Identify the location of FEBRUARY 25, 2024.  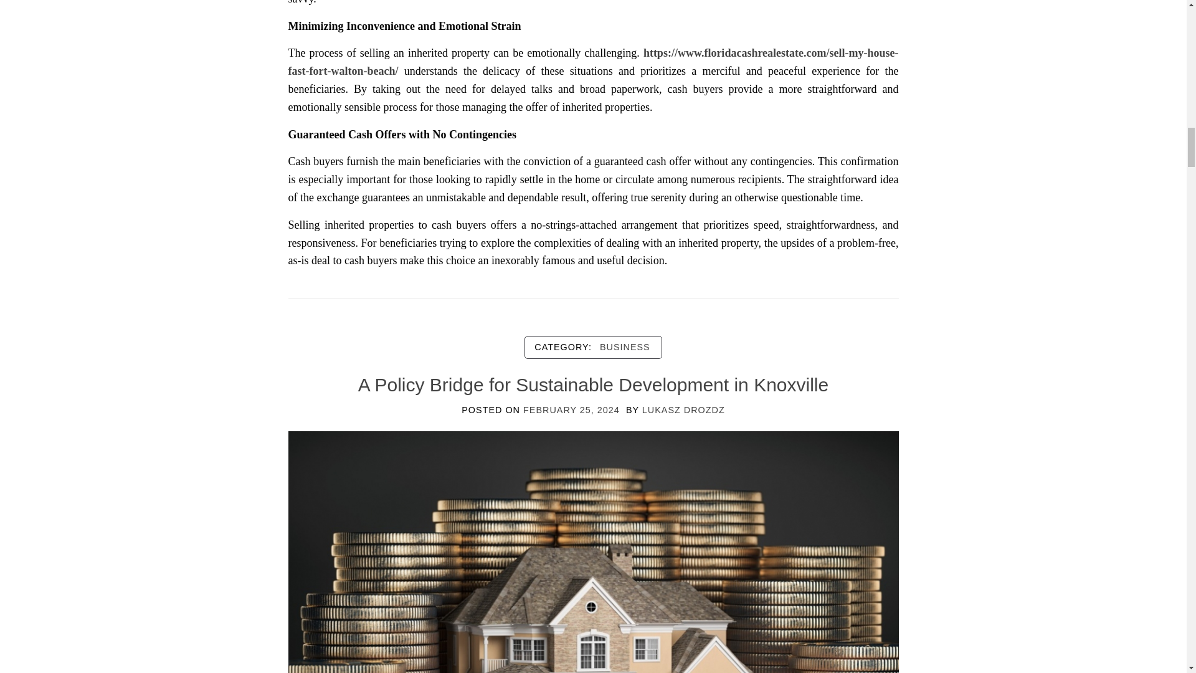
(571, 410).